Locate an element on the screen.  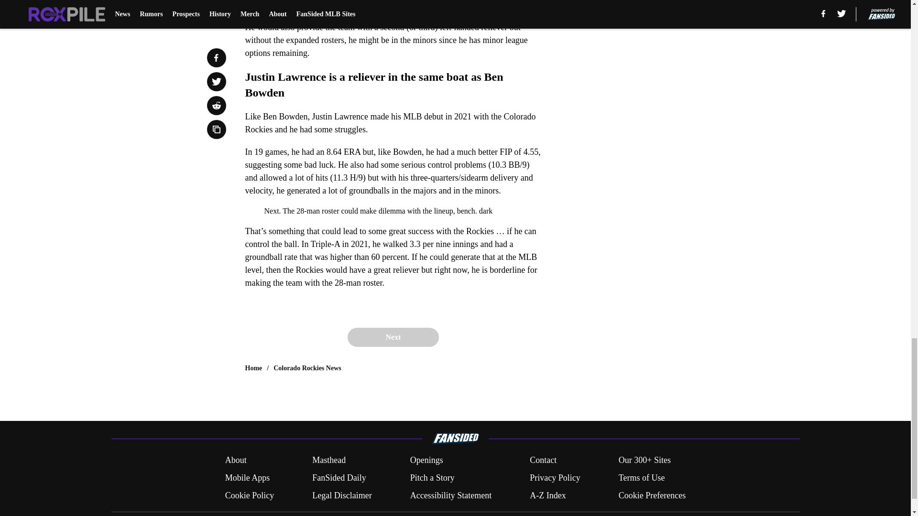
Masthead is located at coordinates (329, 461).